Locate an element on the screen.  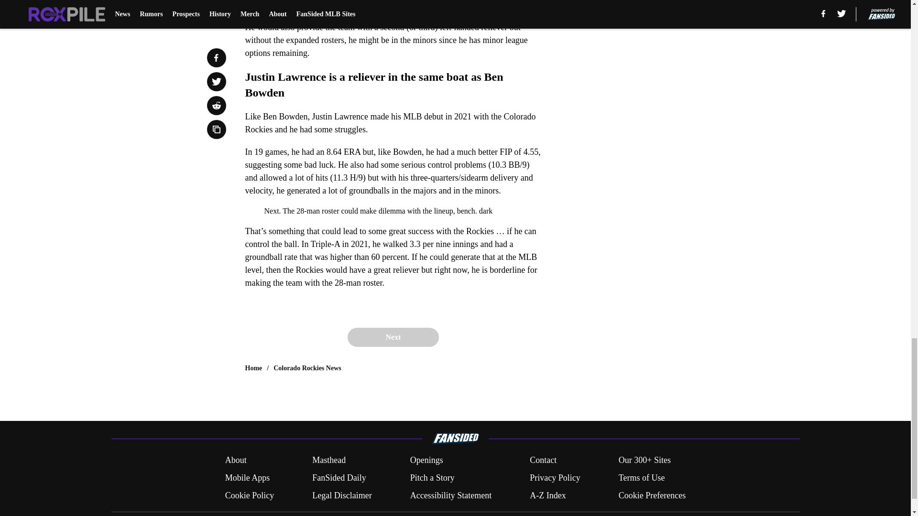
Masthead is located at coordinates (329, 461).